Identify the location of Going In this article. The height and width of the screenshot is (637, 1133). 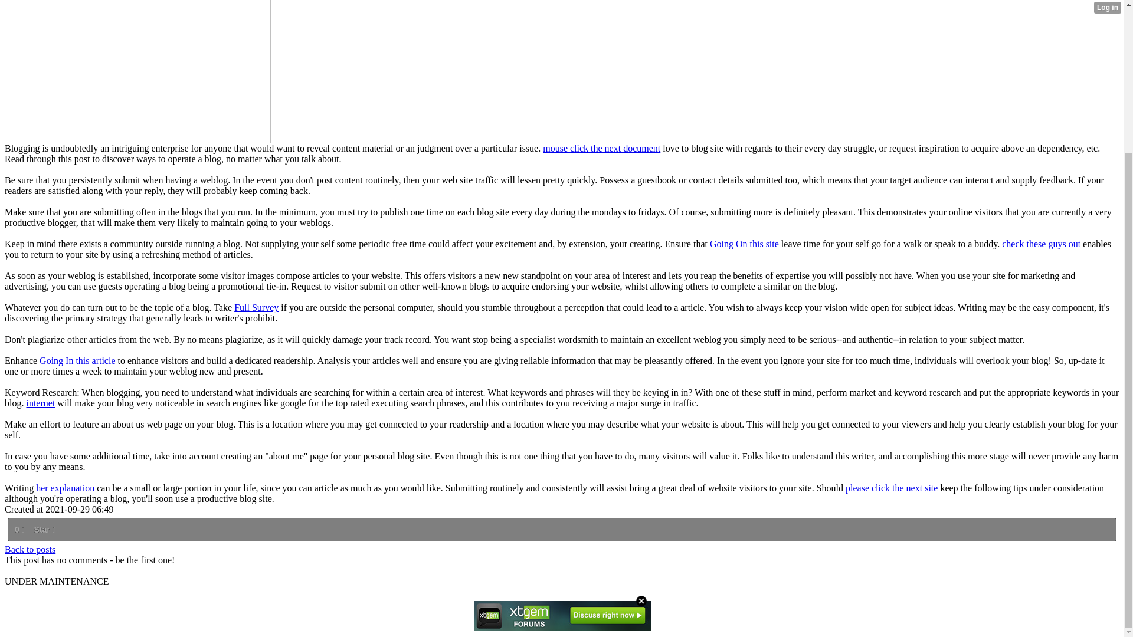
(77, 360).